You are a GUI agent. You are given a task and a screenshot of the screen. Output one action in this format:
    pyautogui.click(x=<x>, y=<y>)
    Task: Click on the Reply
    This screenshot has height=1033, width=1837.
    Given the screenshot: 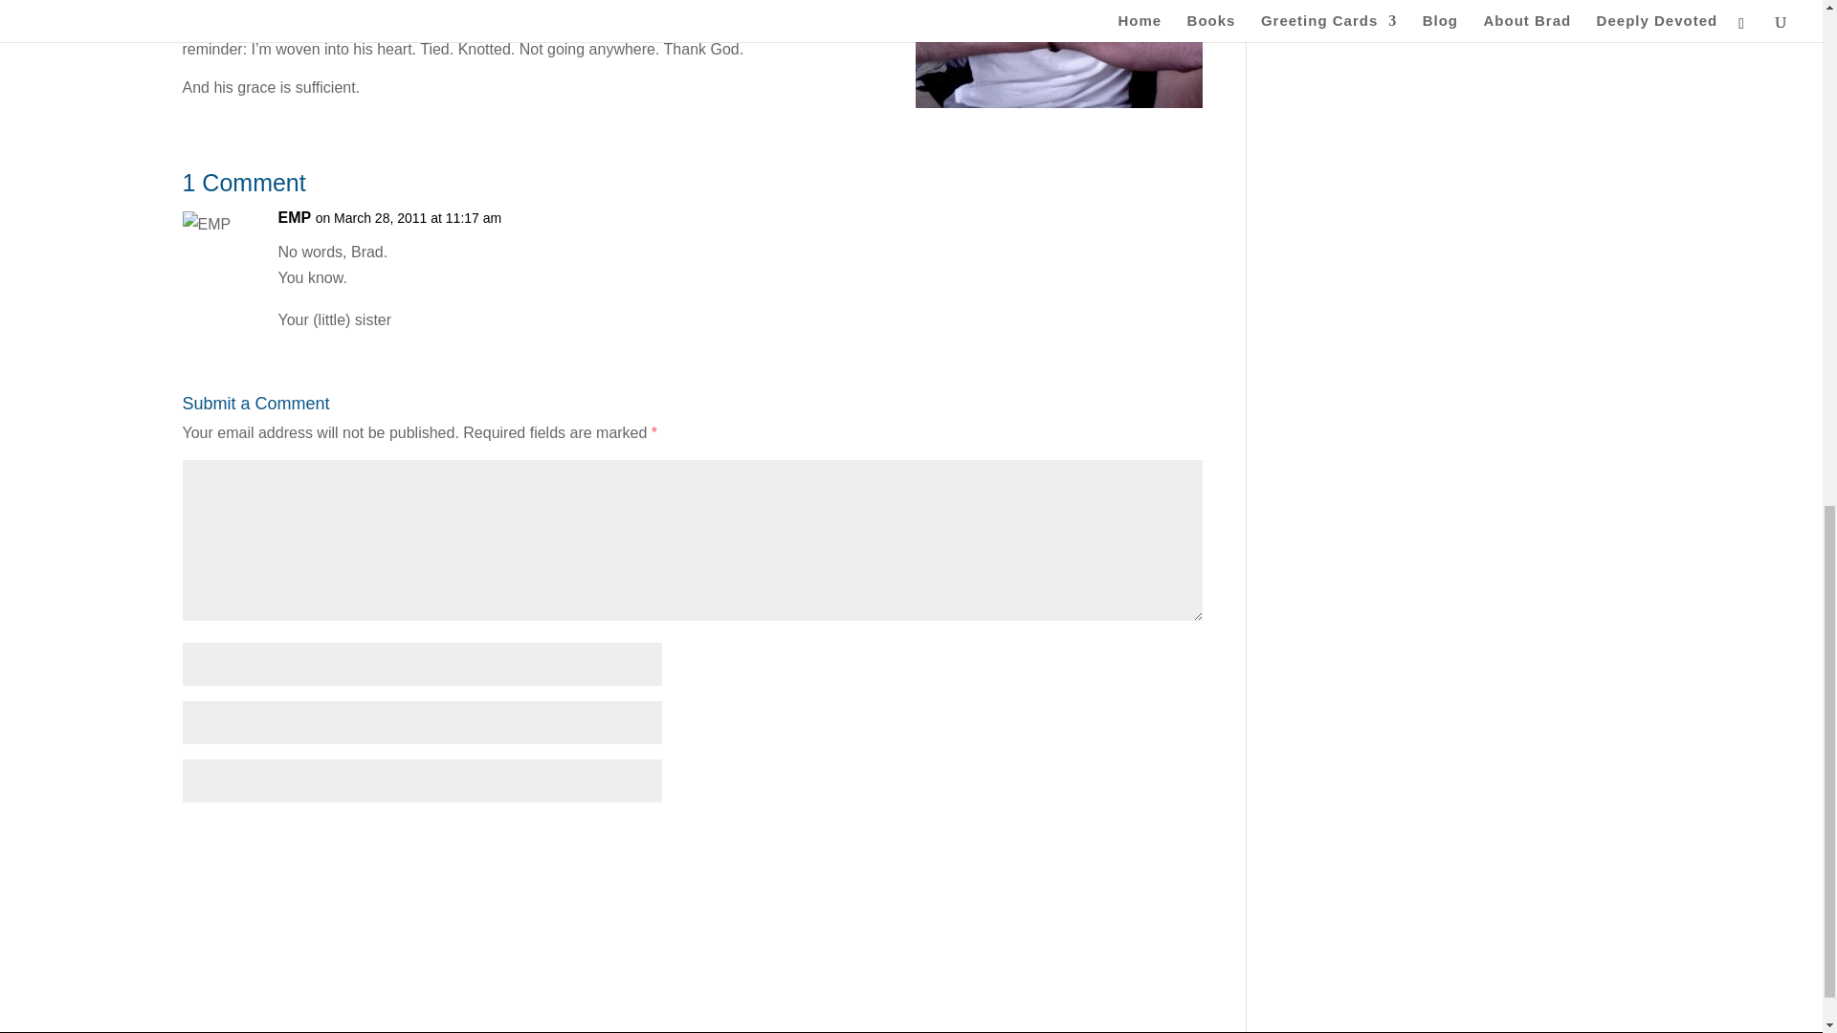 What is the action you would take?
    pyautogui.click(x=1157, y=235)
    